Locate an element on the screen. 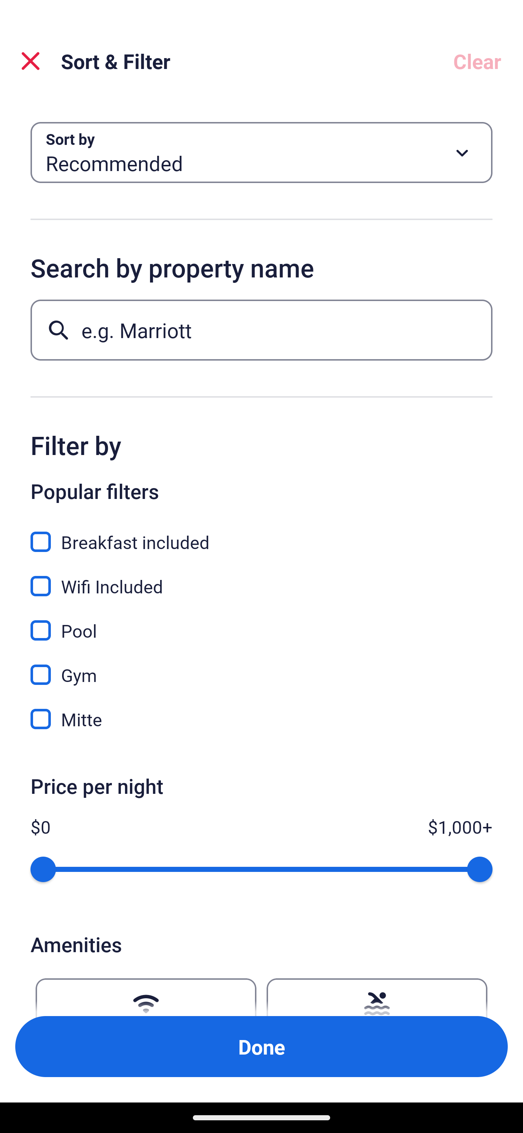 The height and width of the screenshot is (1133, 523). Sort by Button Recommended is located at coordinates (261, 153).